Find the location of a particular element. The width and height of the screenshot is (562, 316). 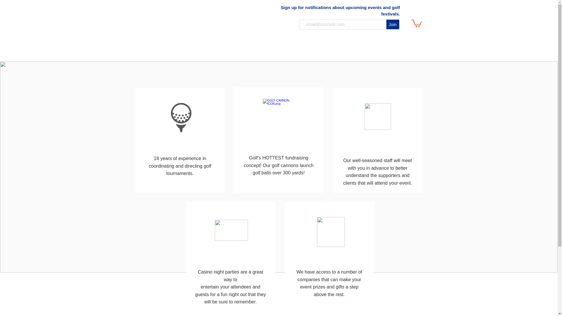

SPECIAL-EVENTS-ICON.png is located at coordinates (280, 116).